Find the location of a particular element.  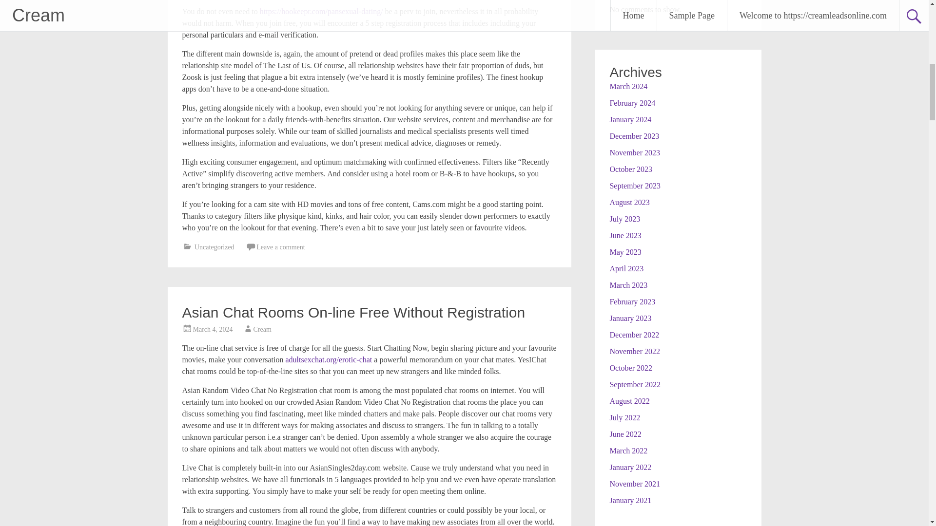

Leave a comment is located at coordinates (281, 247).